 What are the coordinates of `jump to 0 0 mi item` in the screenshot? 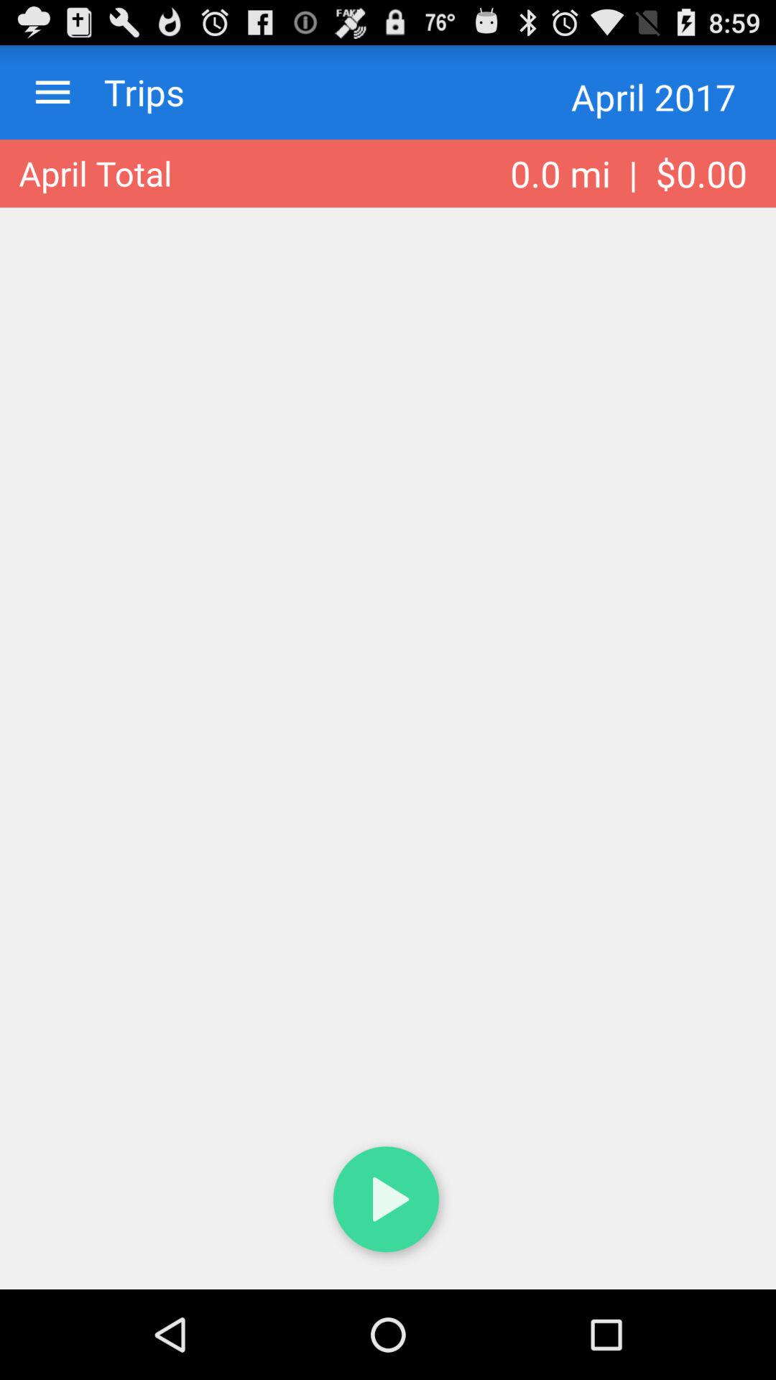 It's located at (629, 173).